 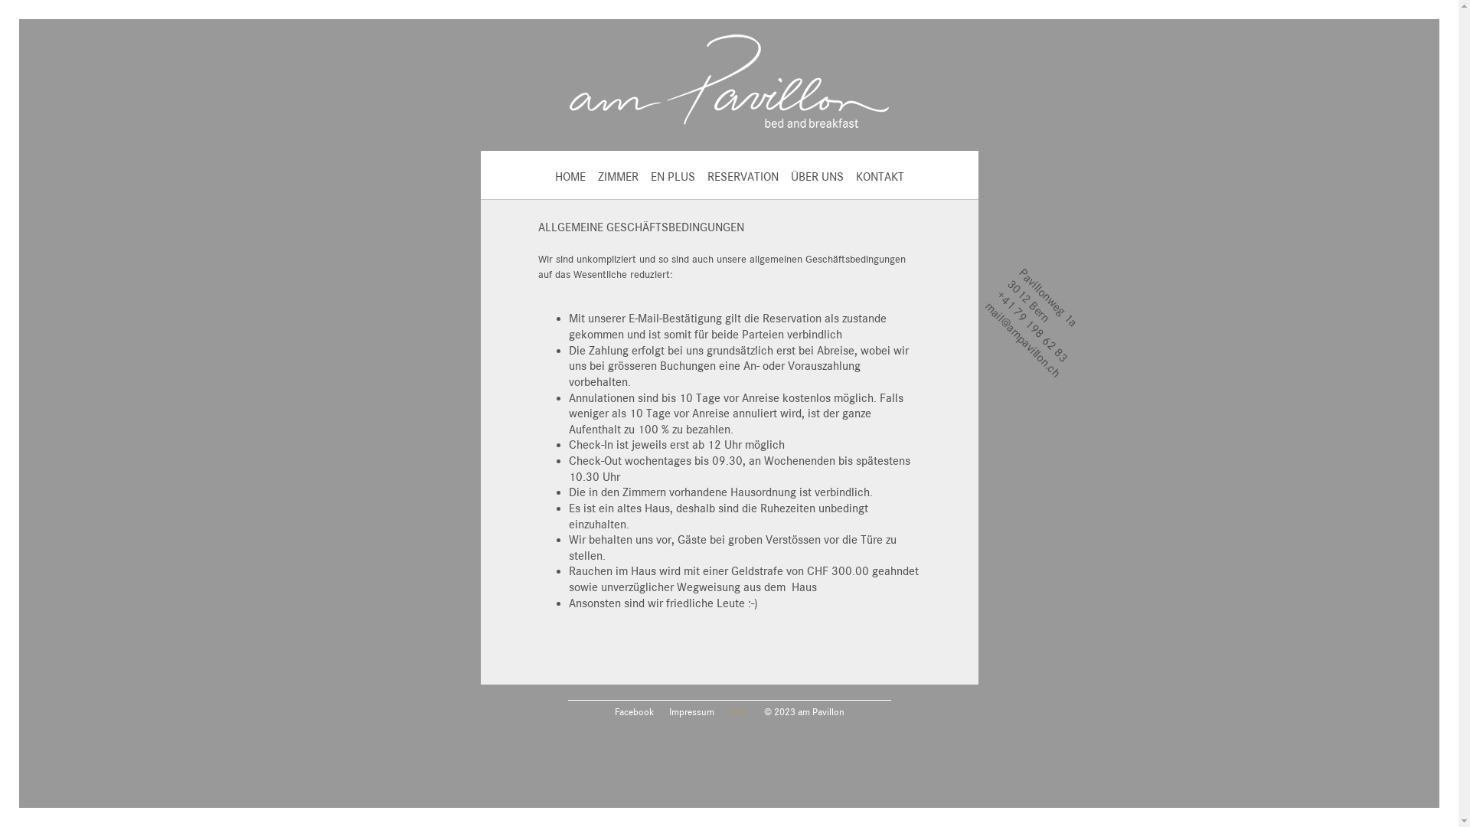 I want to click on Facebook, so click(x=634, y=712).